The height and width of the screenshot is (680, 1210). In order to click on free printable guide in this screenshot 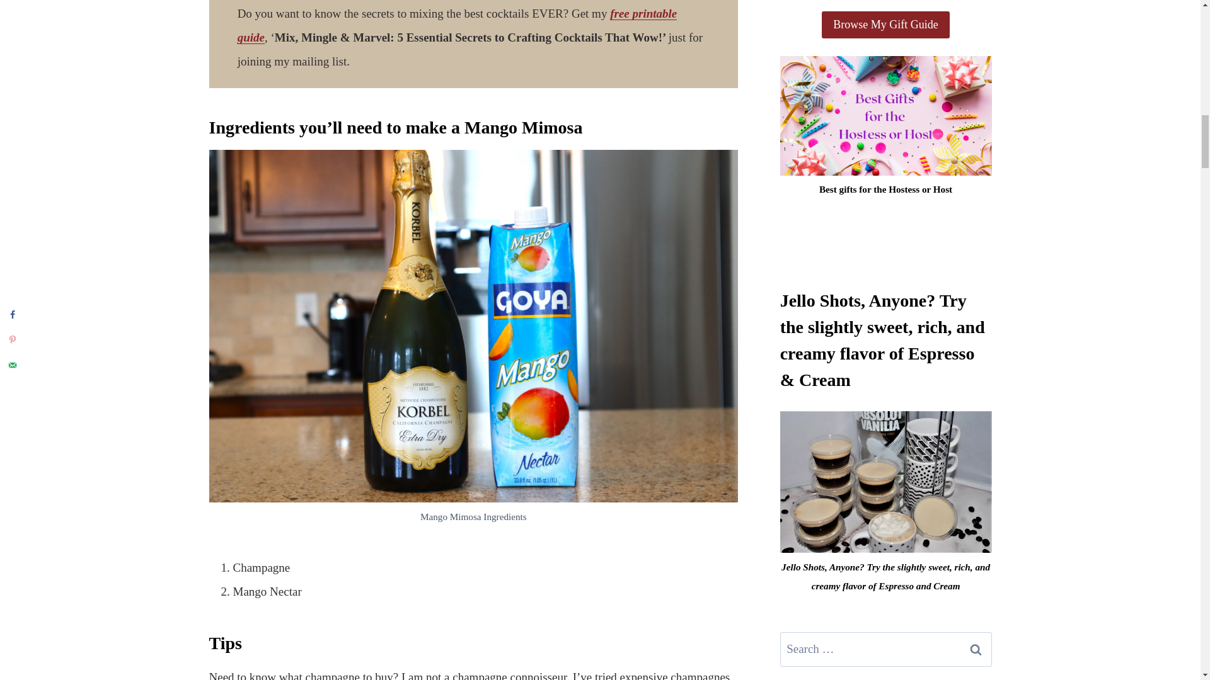, I will do `click(458, 25)`.